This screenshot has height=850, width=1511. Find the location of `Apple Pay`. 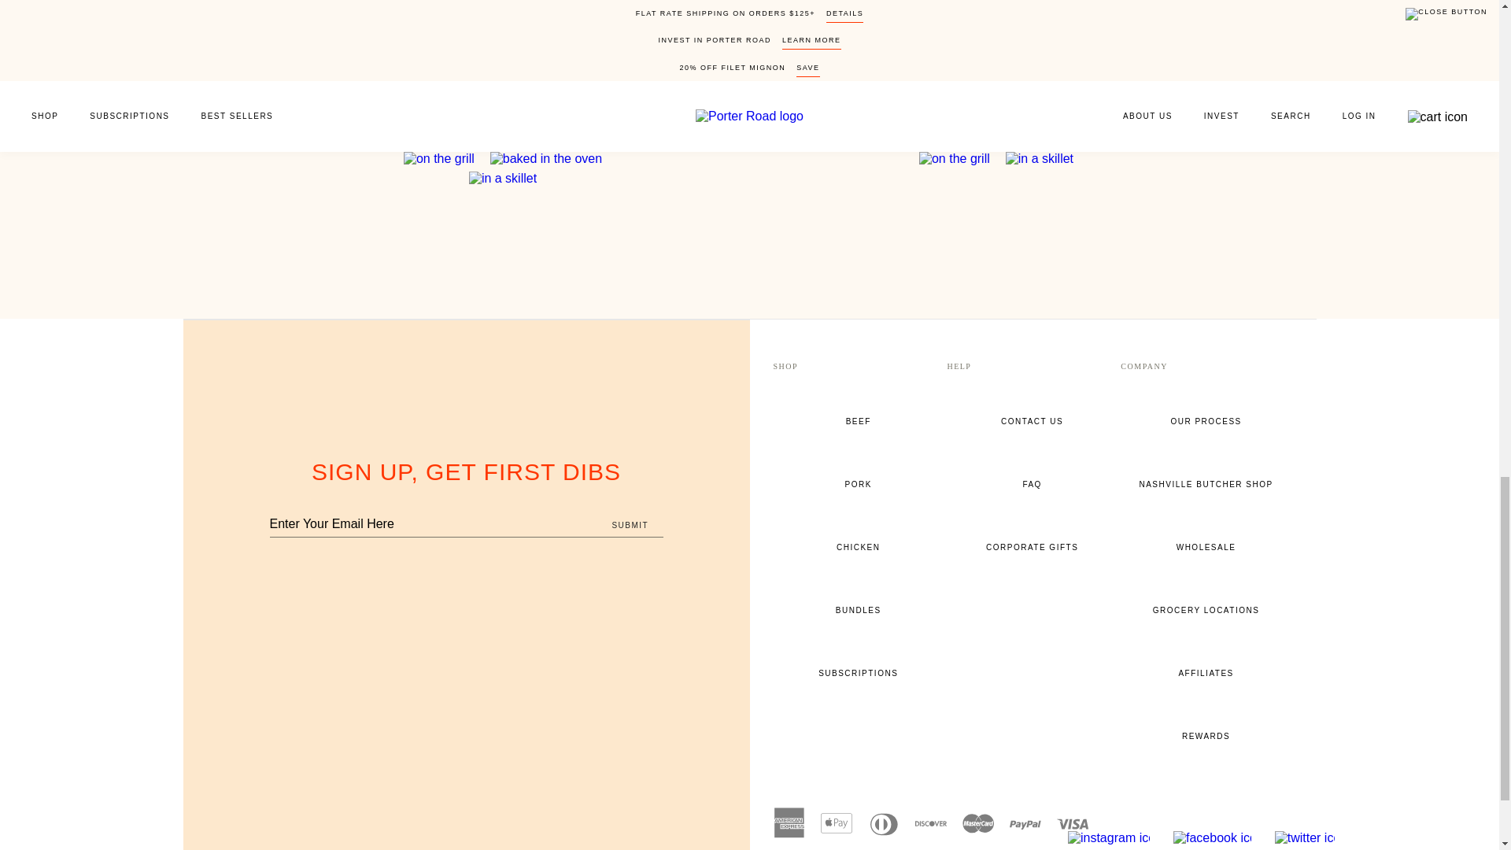

Apple Pay is located at coordinates (836, 823).